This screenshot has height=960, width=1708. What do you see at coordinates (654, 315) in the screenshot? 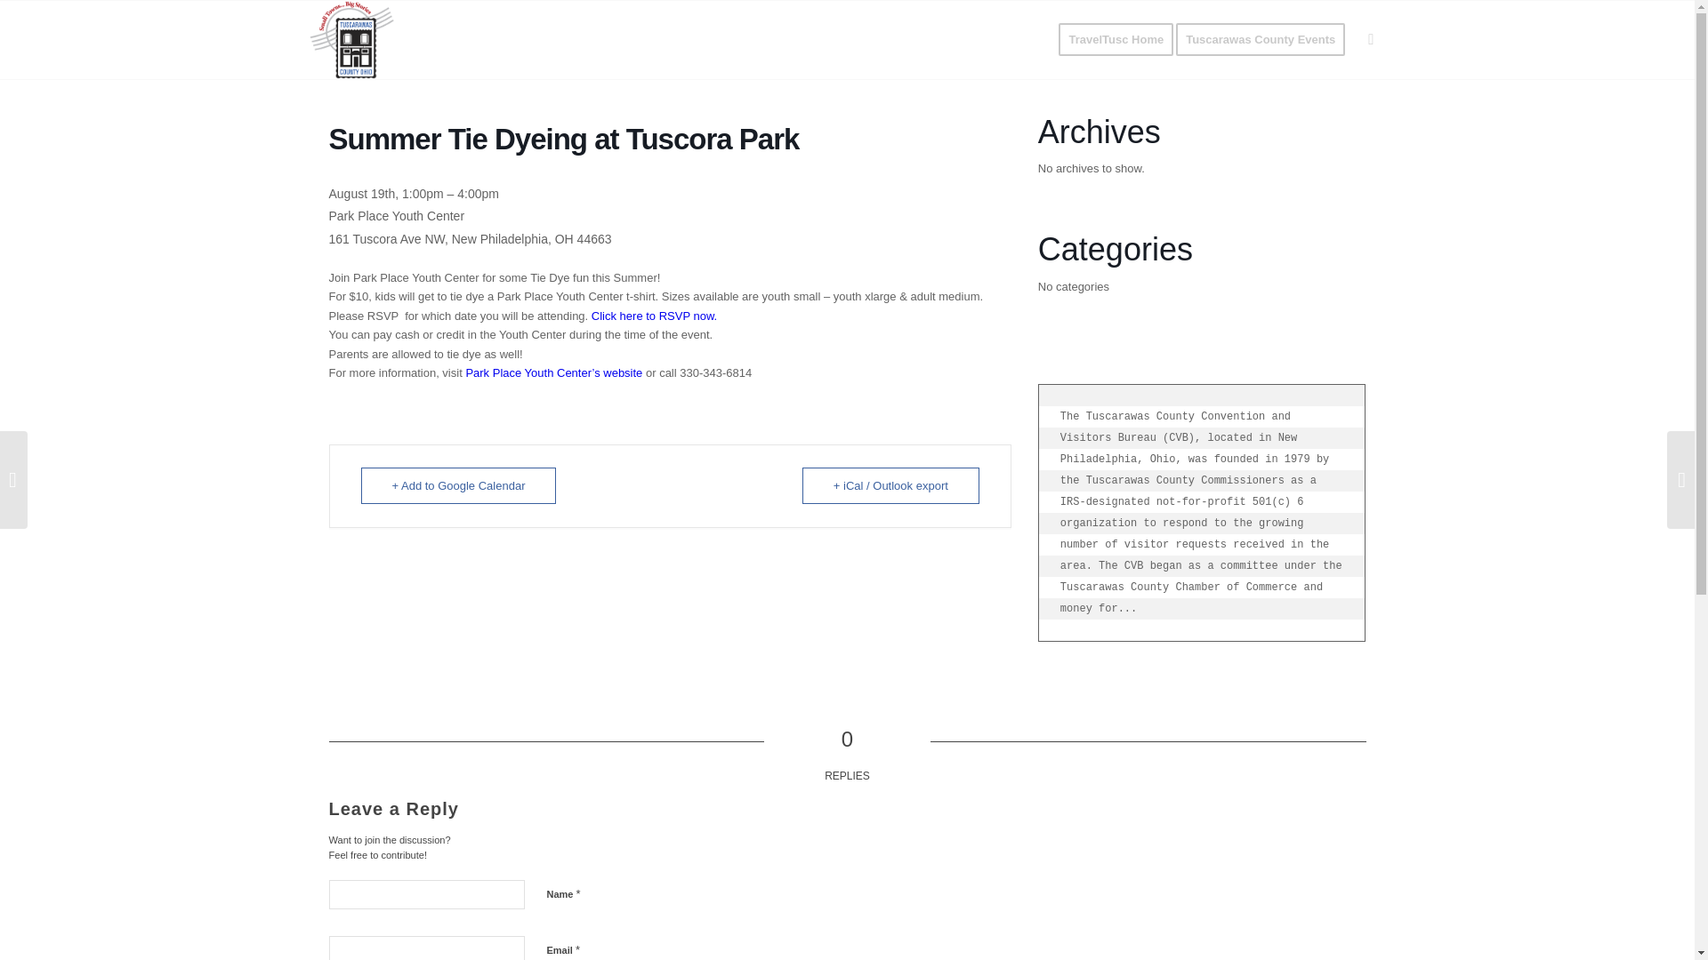
I see `Click here to RSVP now.` at bounding box center [654, 315].